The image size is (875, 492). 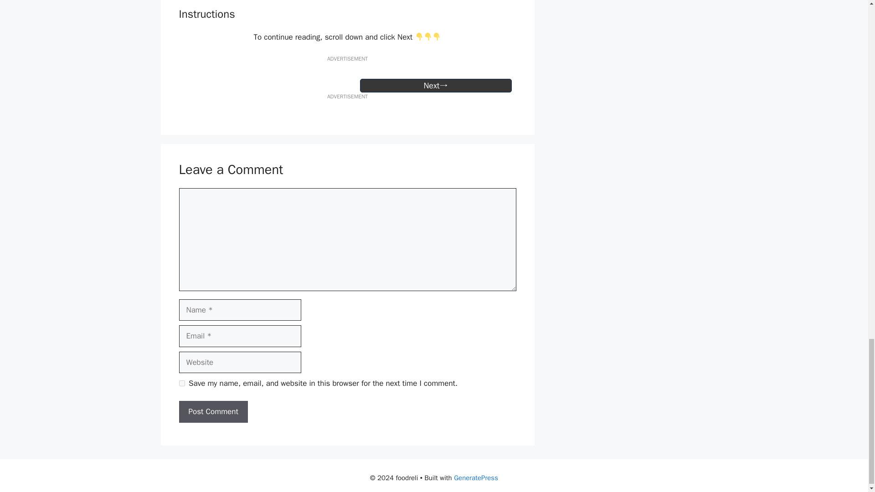 What do you see at coordinates (181, 383) in the screenshot?
I see `yes` at bounding box center [181, 383].